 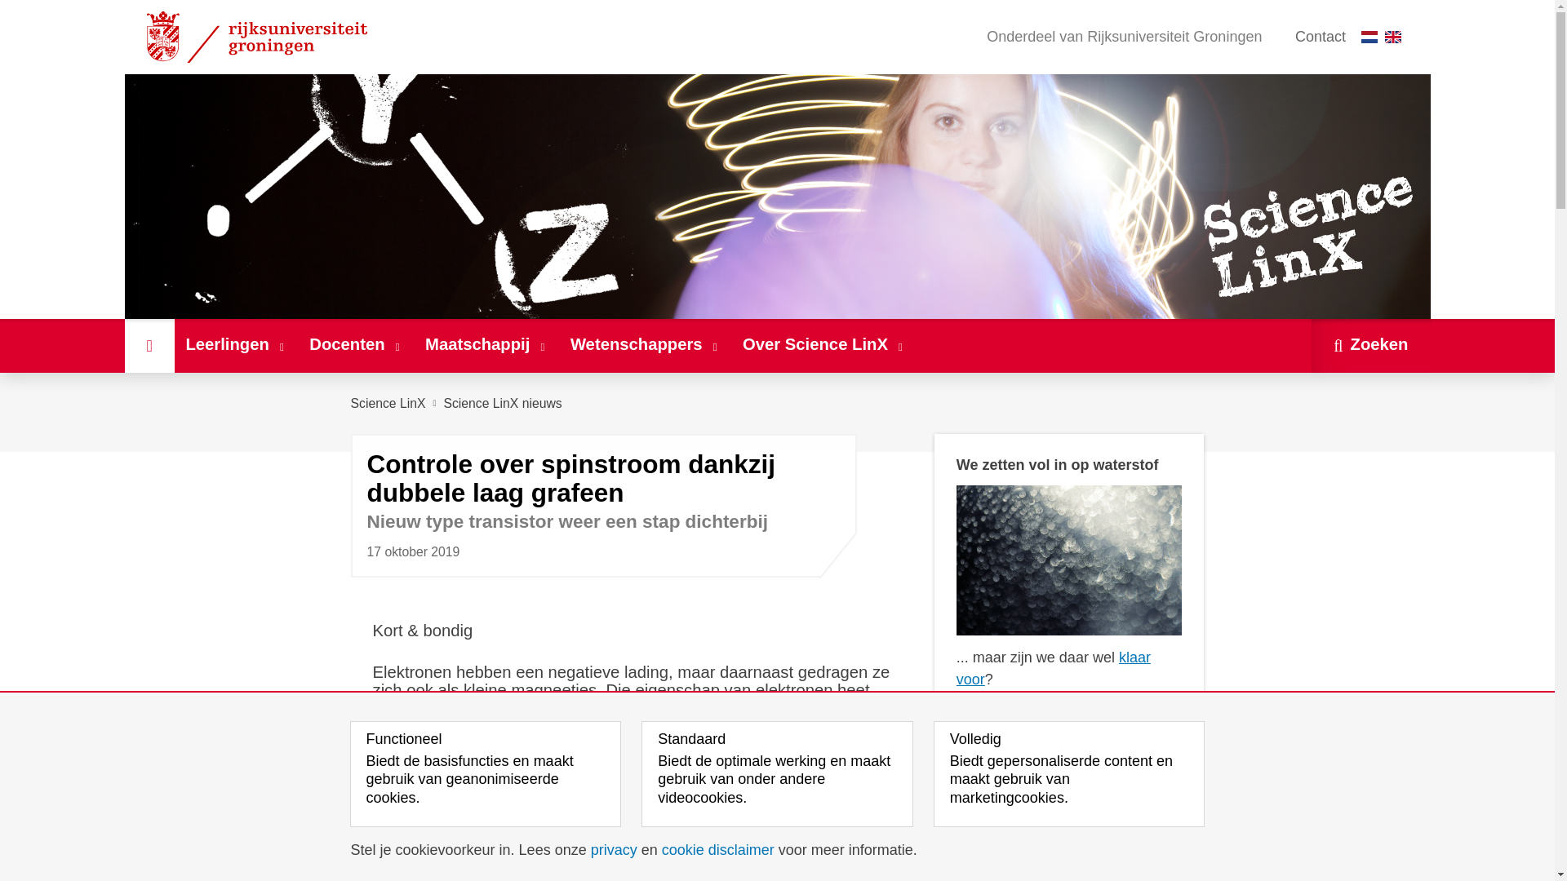 I want to click on Leerlingen, so click(x=237, y=345).